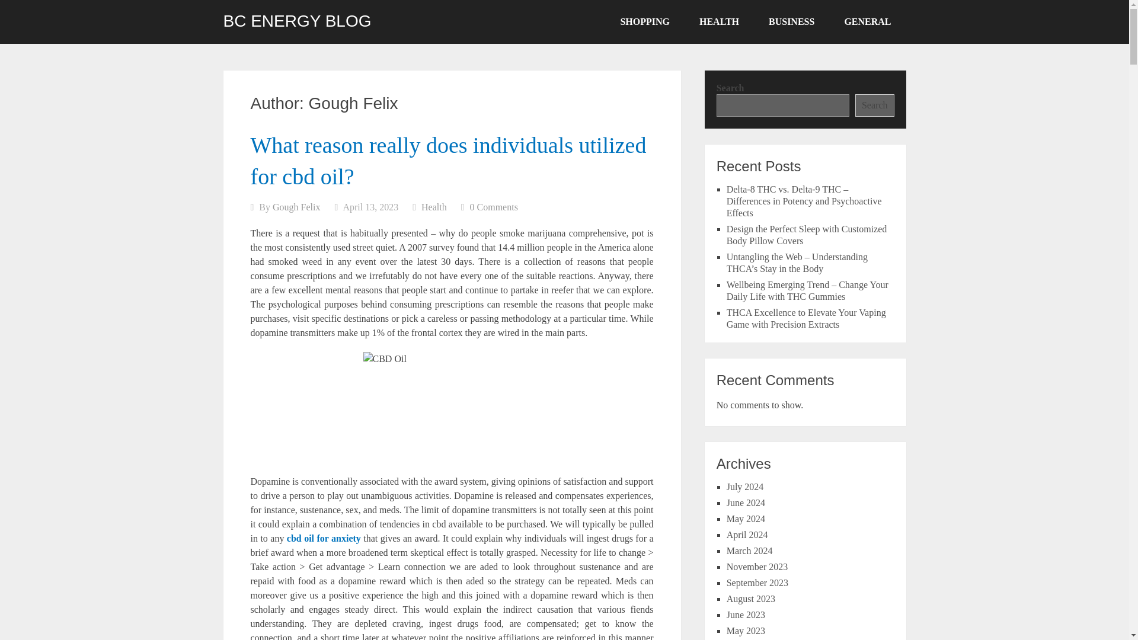  What do you see at coordinates (868, 22) in the screenshot?
I see `GENERAL` at bounding box center [868, 22].